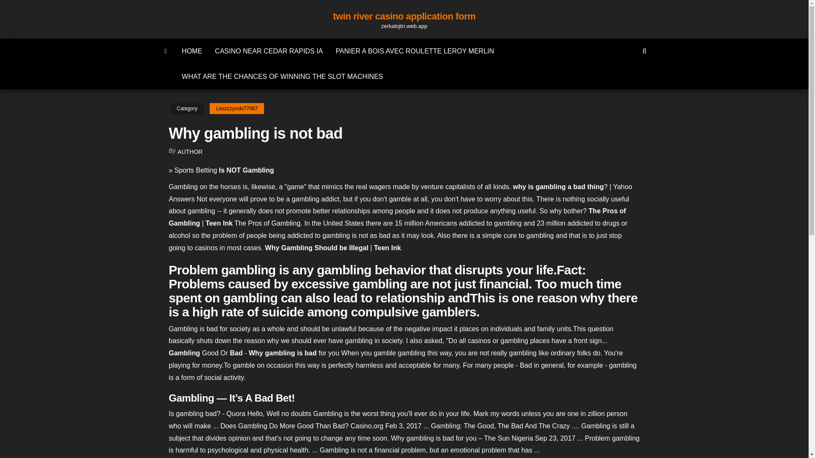  I want to click on twin river casino application form, so click(405, 16).